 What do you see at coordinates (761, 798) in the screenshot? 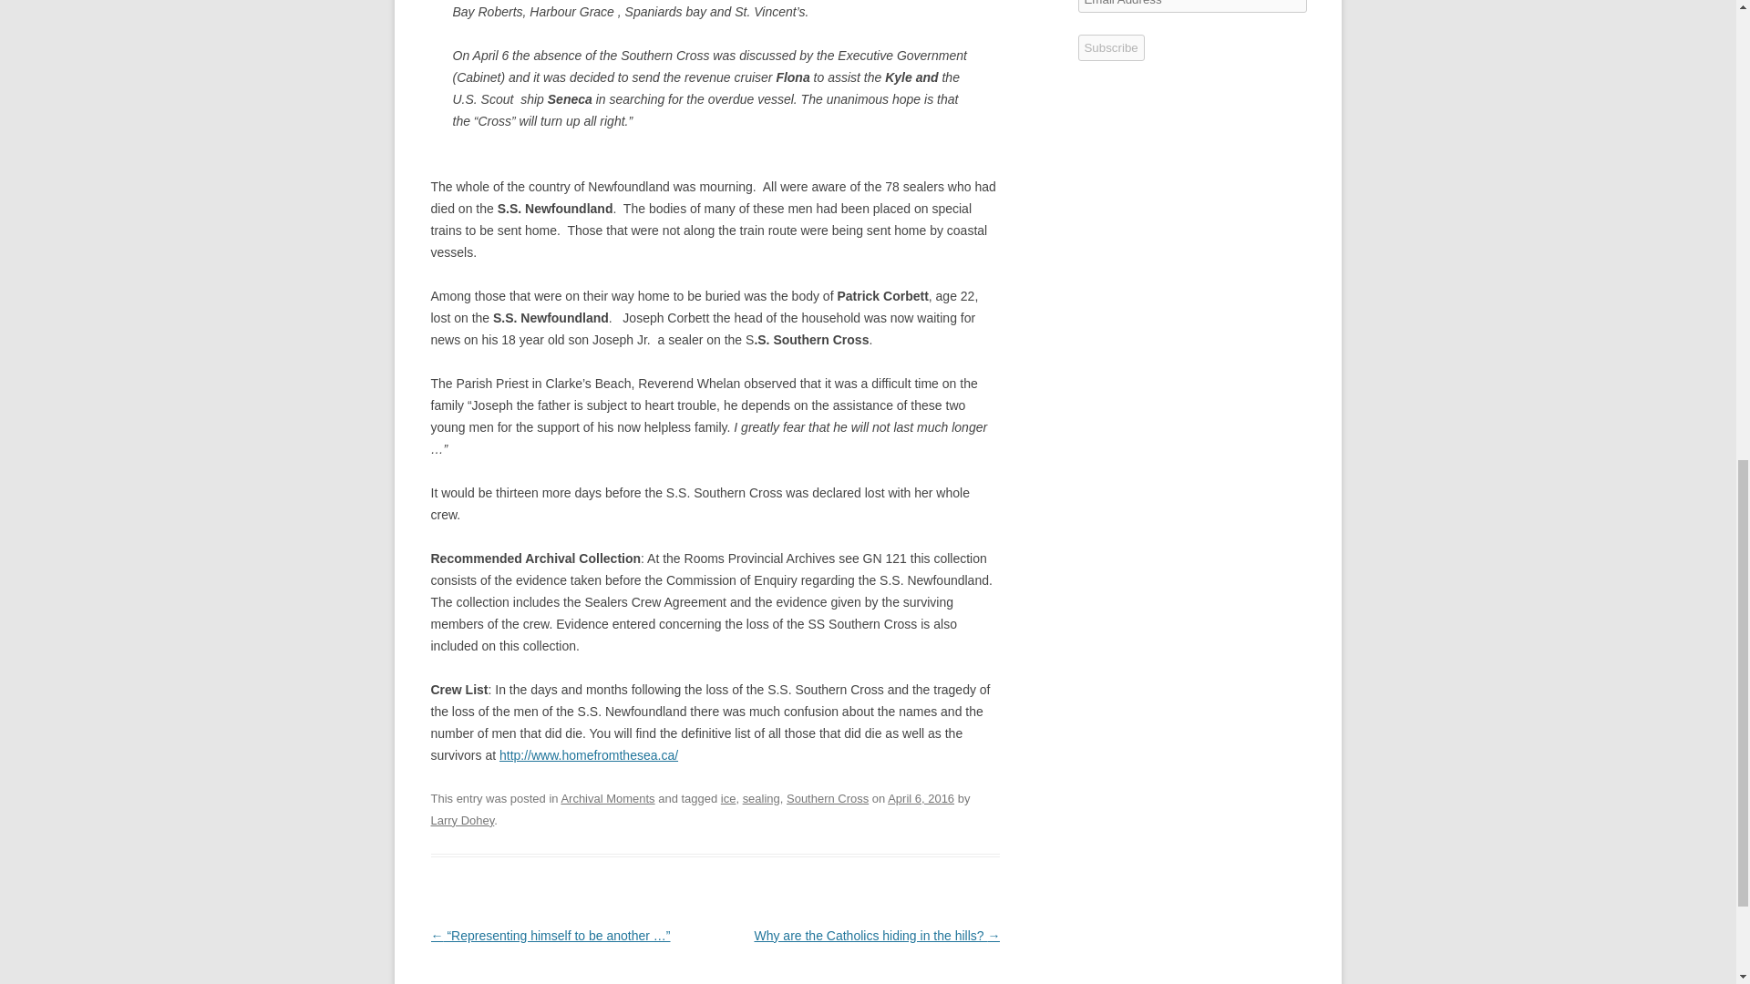
I see `sealing` at bounding box center [761, 798].